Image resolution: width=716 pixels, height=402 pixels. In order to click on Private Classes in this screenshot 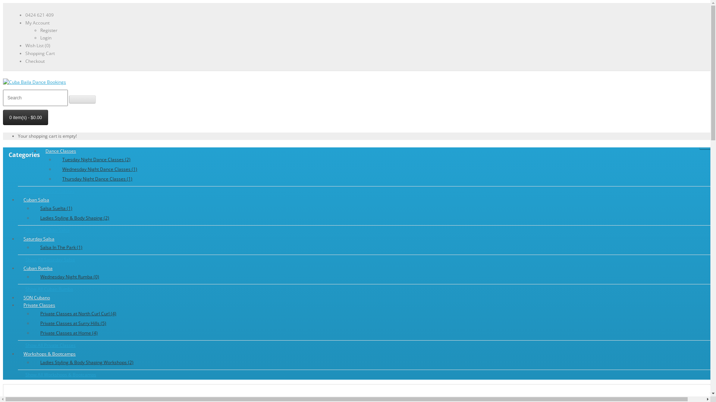, I will do `click(40, 305)`.